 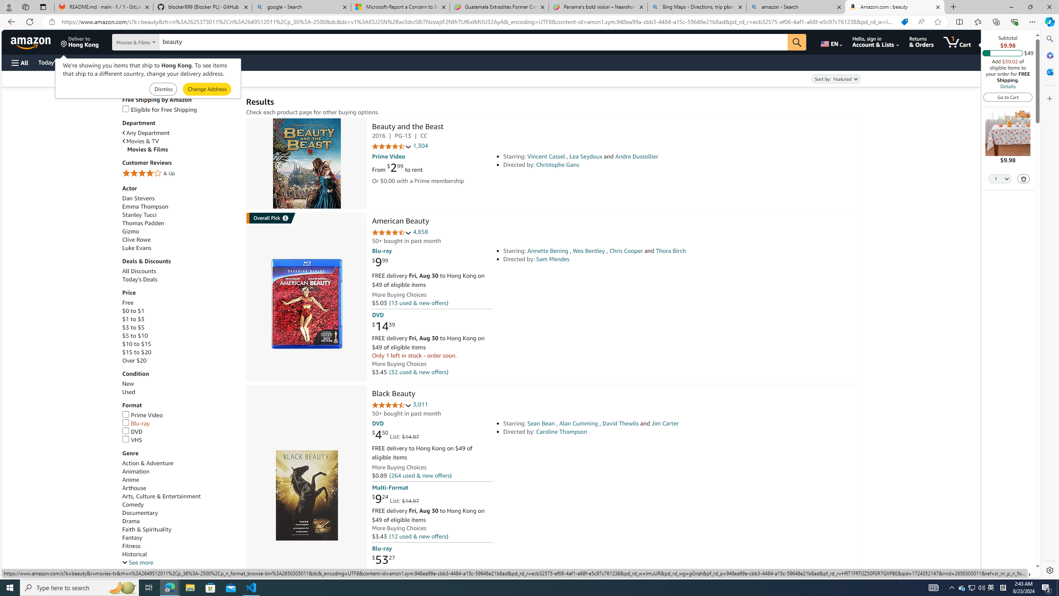 What do you see at coordinates (383, 326) in the screenshot?
I see `$14.39` at bounding box center [383, 326].